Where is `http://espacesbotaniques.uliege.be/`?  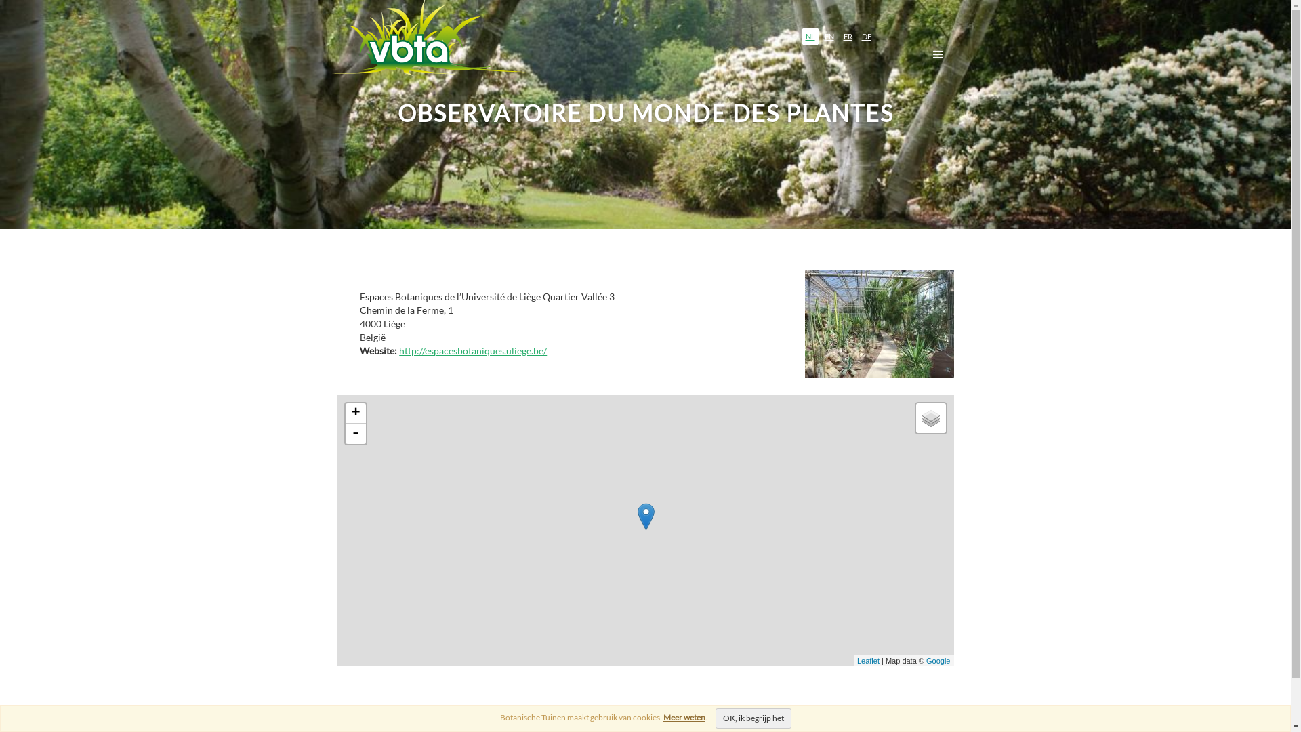
http://espacesbotaniques.uliege.be/ is located at coordinates (473, 350).